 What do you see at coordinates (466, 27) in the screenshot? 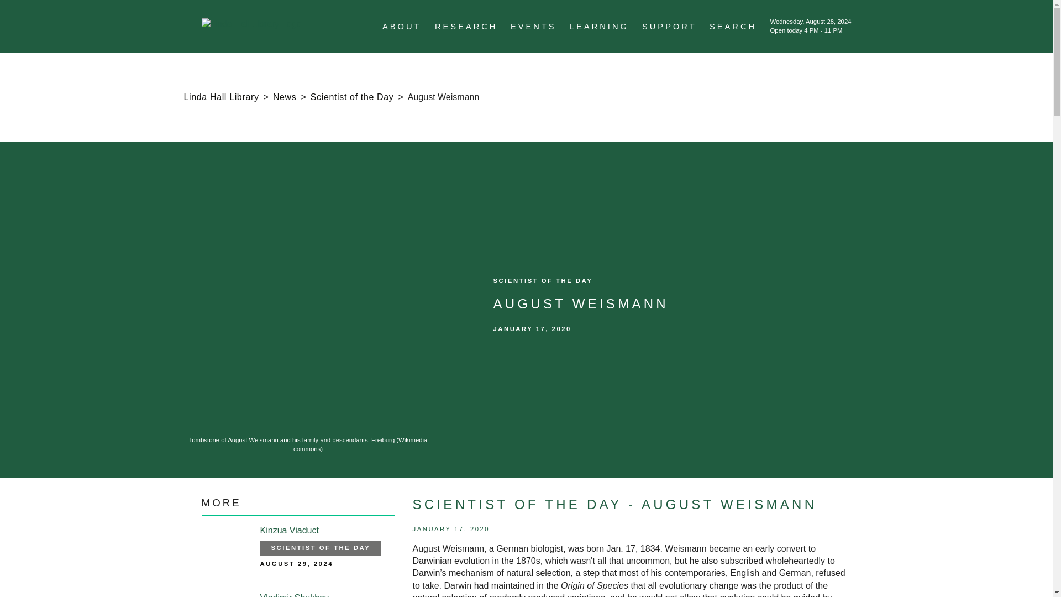
I see `RESEARCH` at bounding box center [466, 27].